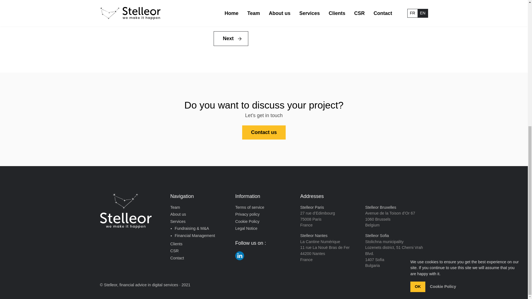 This screenshot has height=299, width=532. Describe the element at coordinates (418, 70) in the screenshot. I see `OK` at that location.